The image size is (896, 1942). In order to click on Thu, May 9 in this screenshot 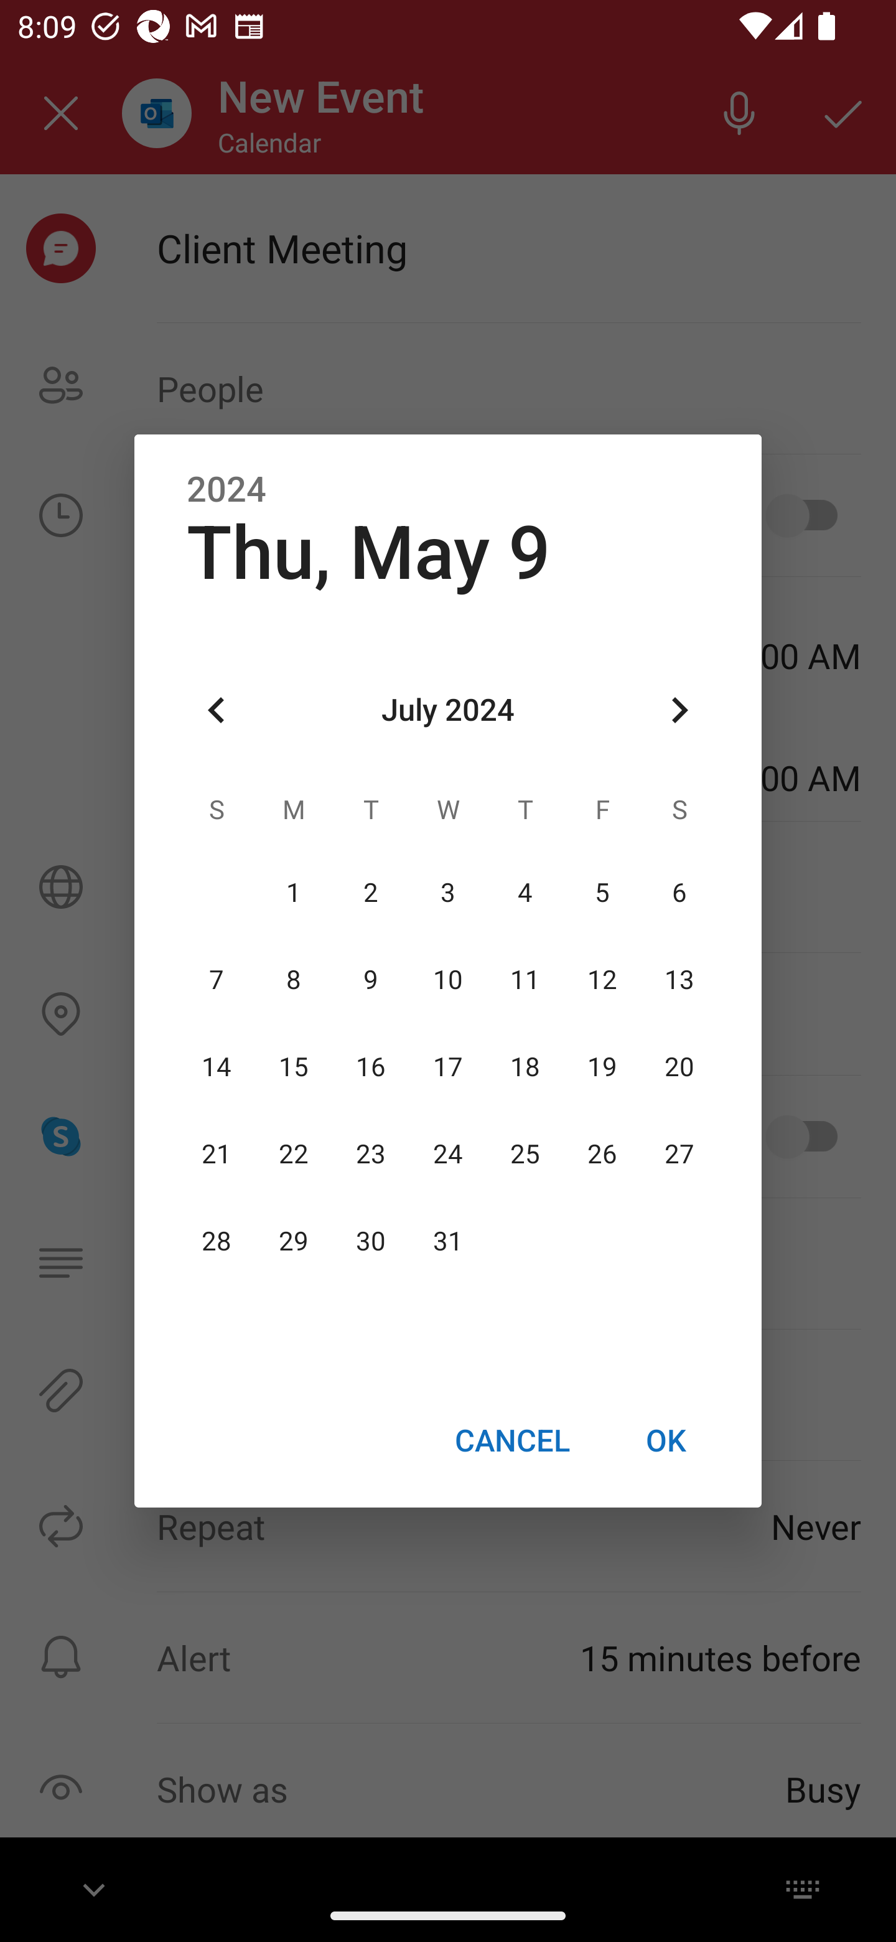, I will do `click(368, 553)`.